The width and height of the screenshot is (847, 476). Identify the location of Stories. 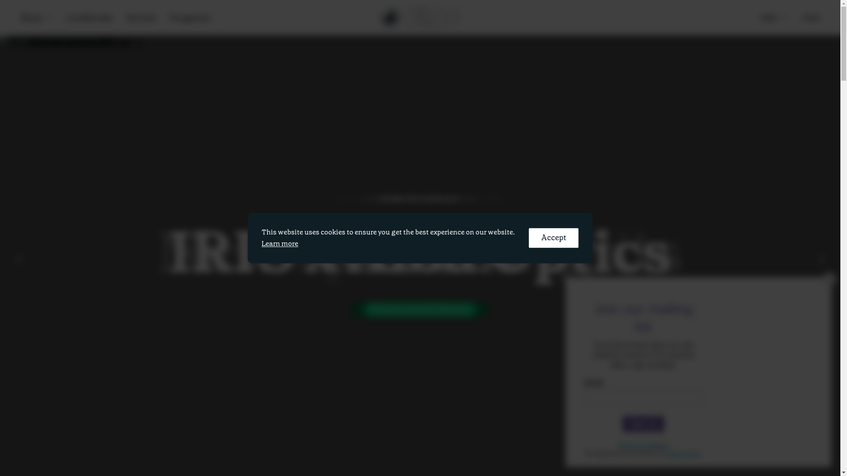
(141, 18).